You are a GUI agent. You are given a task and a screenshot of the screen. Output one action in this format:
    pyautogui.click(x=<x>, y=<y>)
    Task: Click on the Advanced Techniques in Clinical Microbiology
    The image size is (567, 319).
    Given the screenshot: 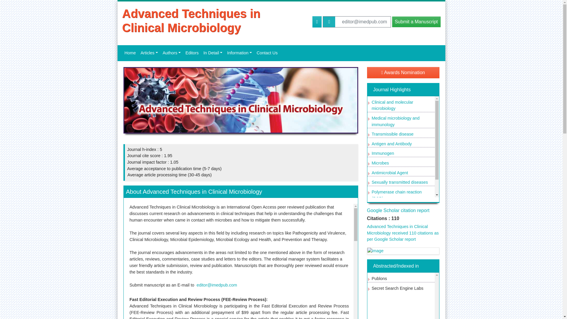 What is the action you would take?
    pyautogui.click(x=213, y=20)
    